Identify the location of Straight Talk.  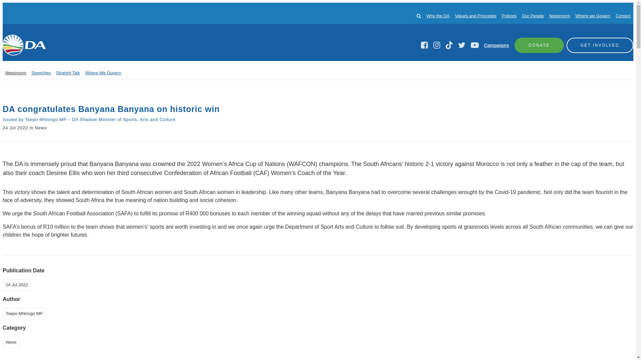
(68, 73).